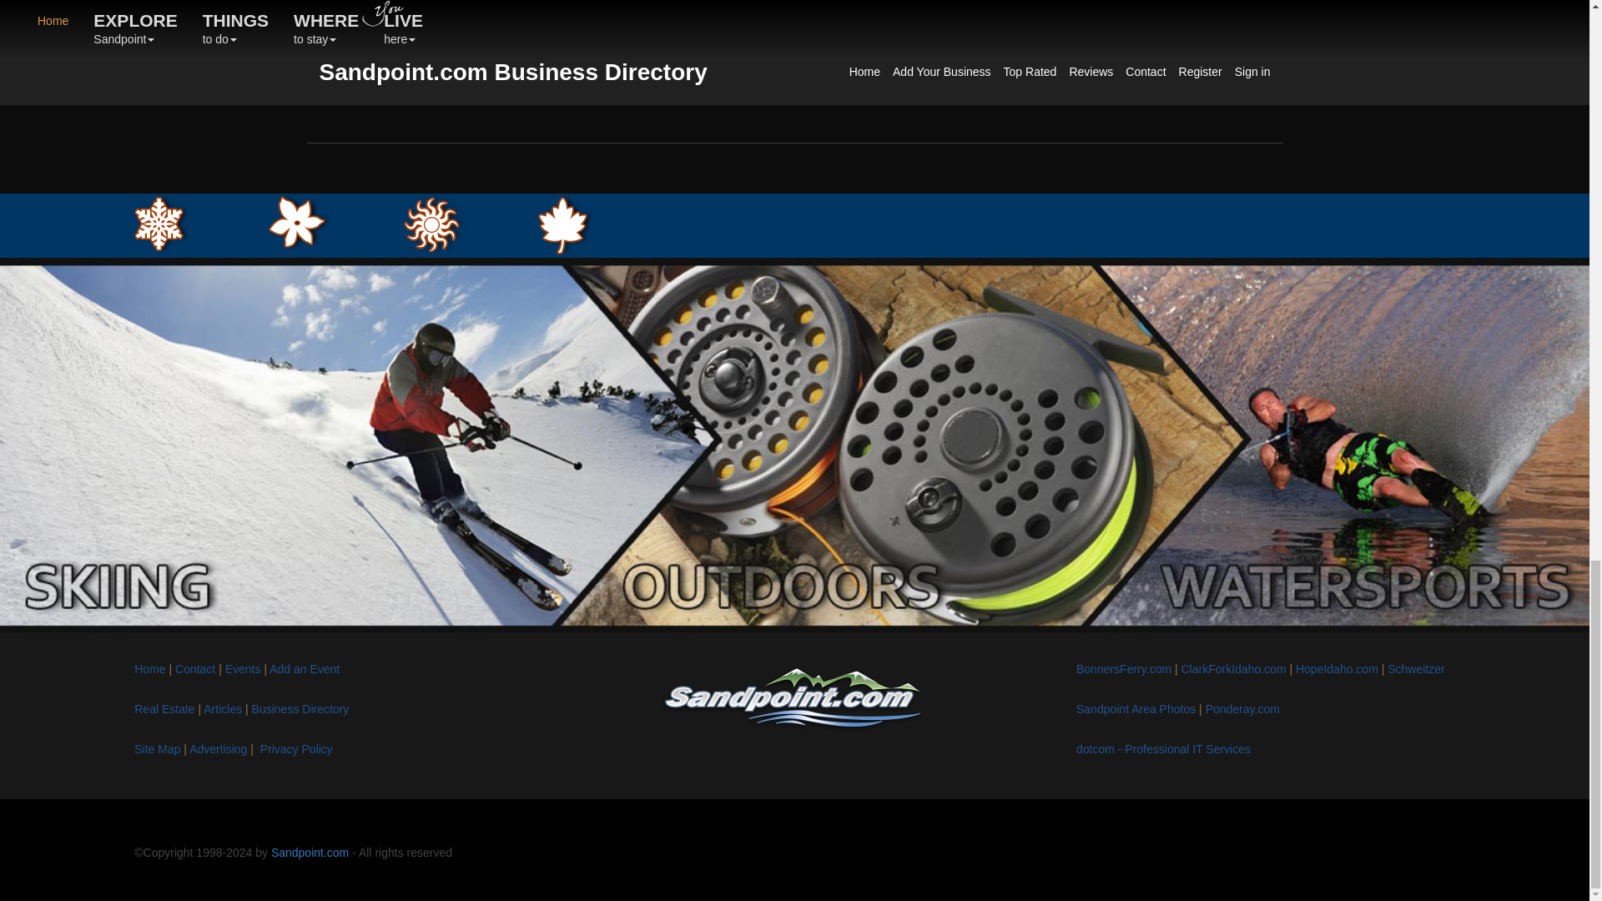  What do you see at coordinates (436, 224) in the screenshot?
I see `Summer Activities in Sandpoint` at bounding box center [436, 224].